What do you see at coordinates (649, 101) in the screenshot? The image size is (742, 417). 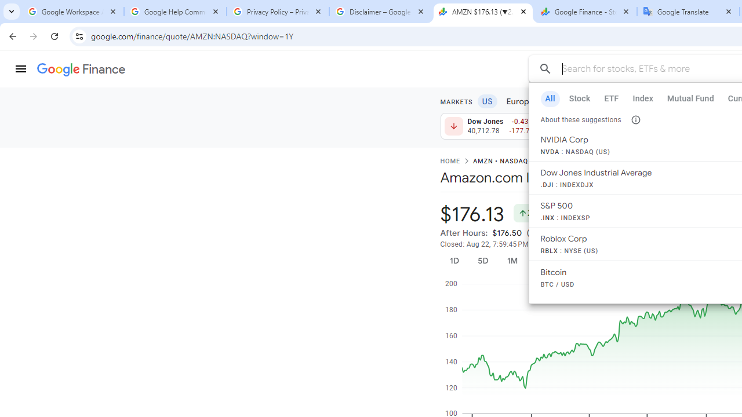 I see `Crypto` at bounding box center [649, 101].